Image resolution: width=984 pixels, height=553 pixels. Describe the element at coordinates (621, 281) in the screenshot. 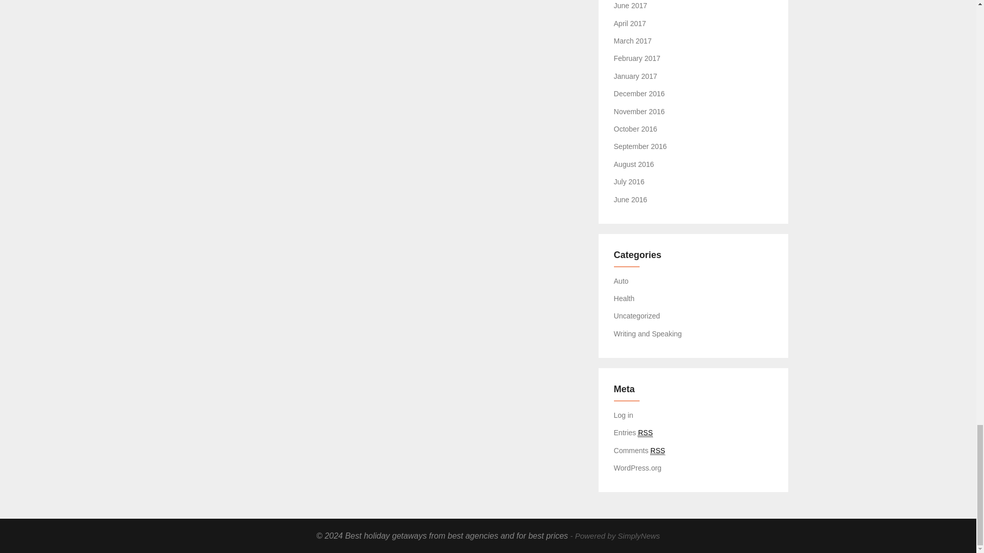

I see `Auto Category` at that location.